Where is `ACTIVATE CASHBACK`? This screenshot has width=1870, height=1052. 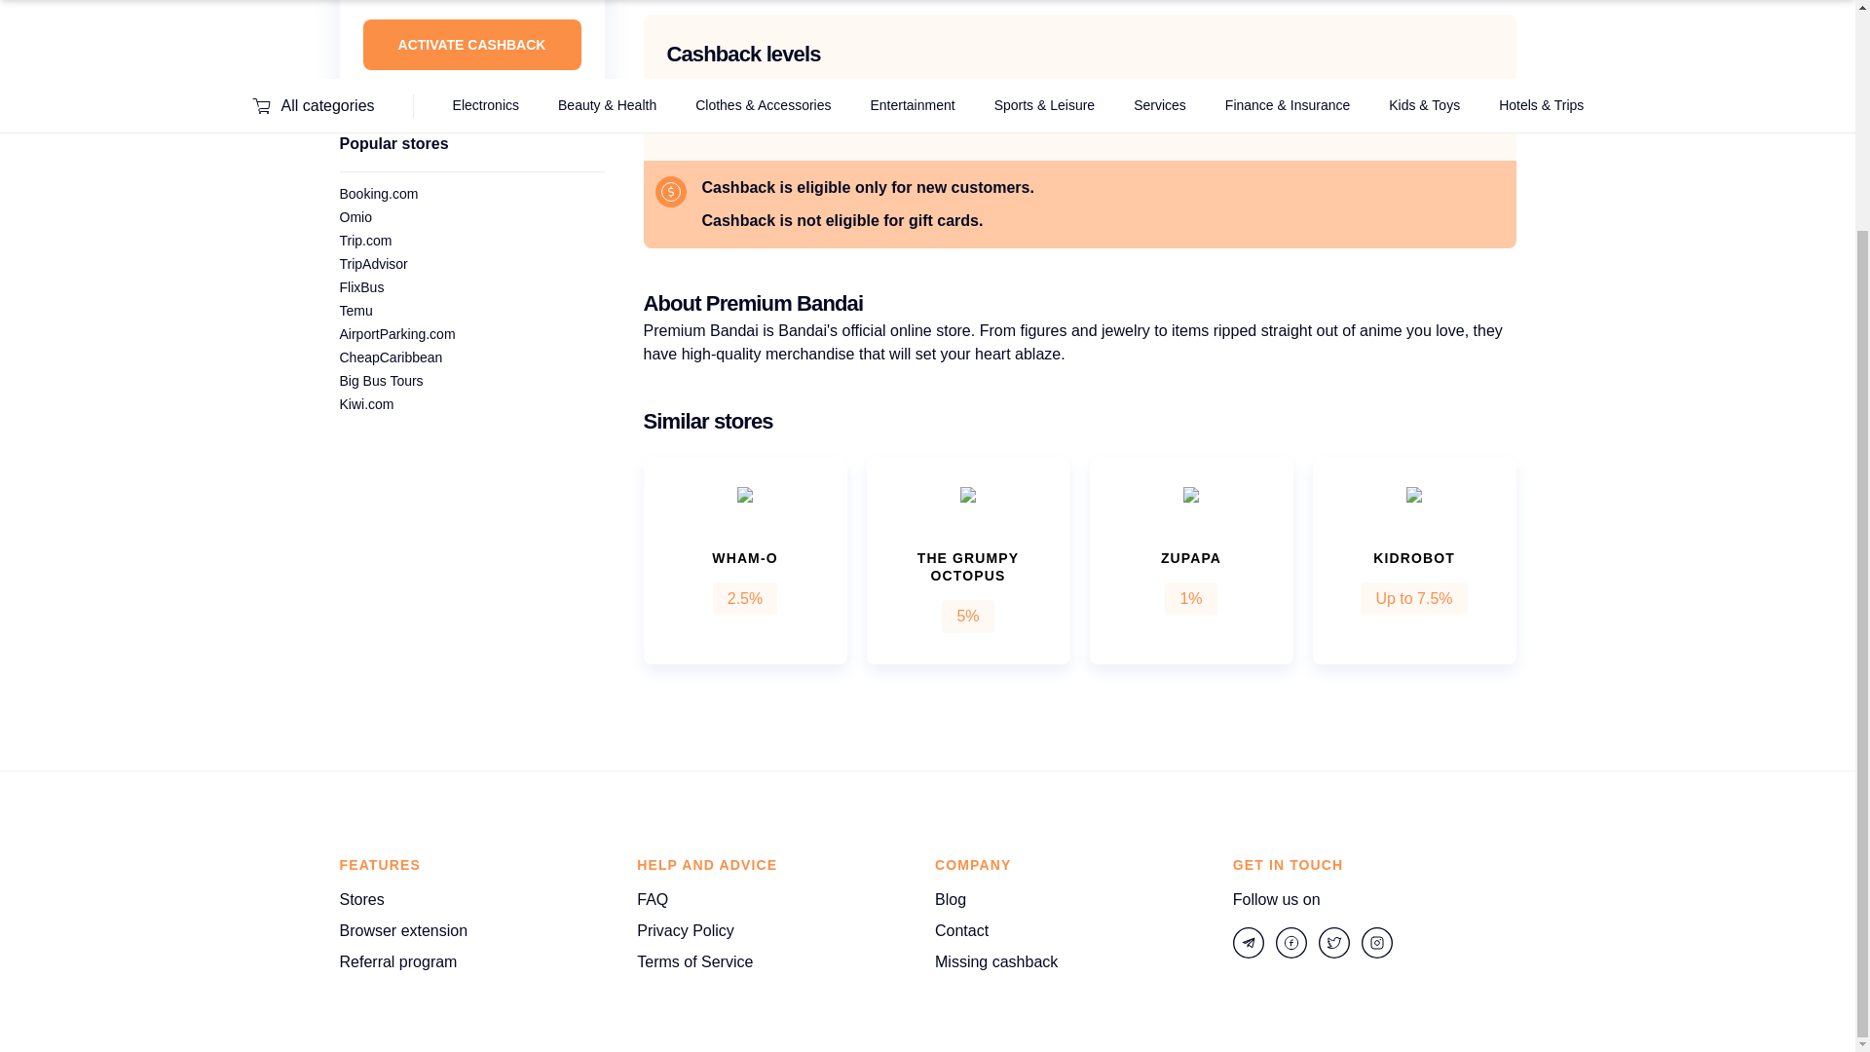
ACTIVATE CASHBACK is located at coordinates (471, 45).